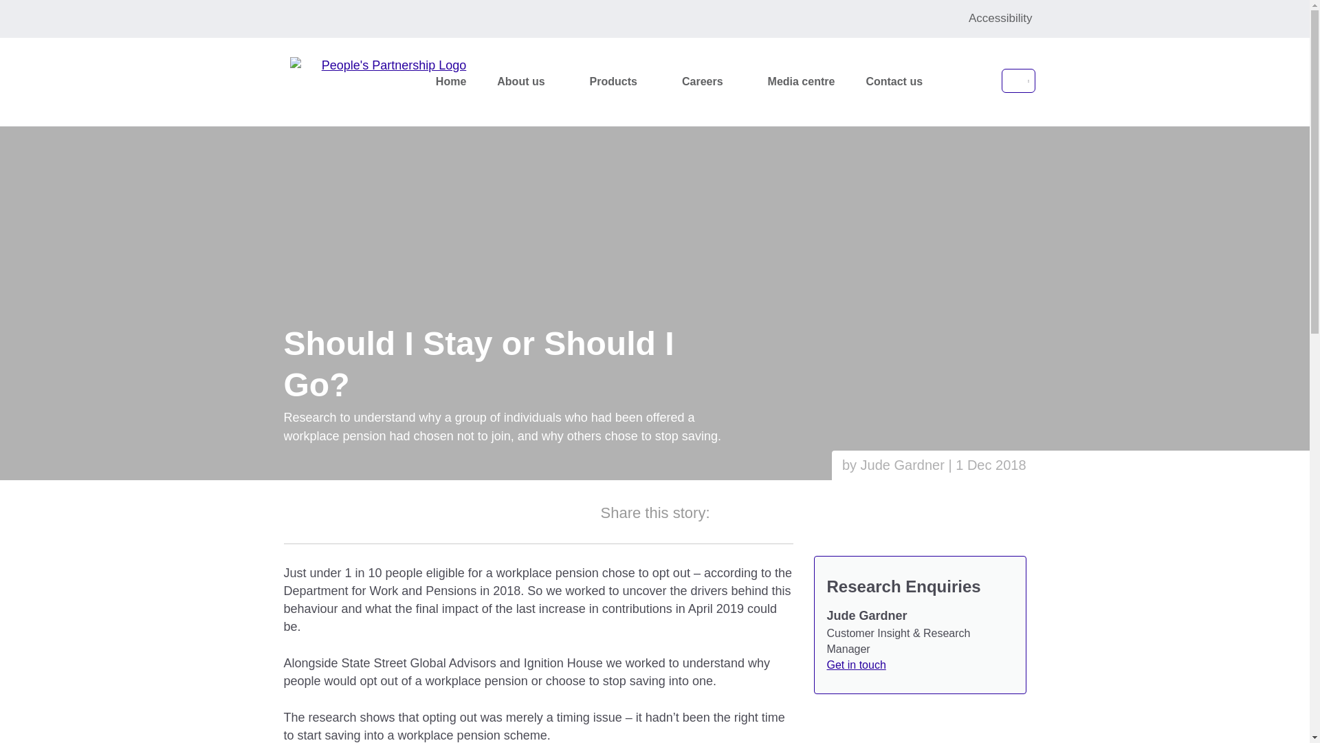  I want to click on Search, so click(942, 168).